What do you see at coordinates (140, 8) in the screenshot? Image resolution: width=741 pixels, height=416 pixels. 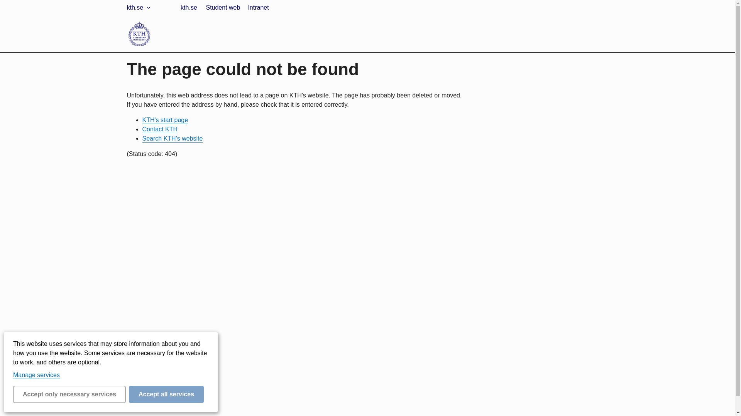 I see `kth.se` at bounding box center [140, 8].